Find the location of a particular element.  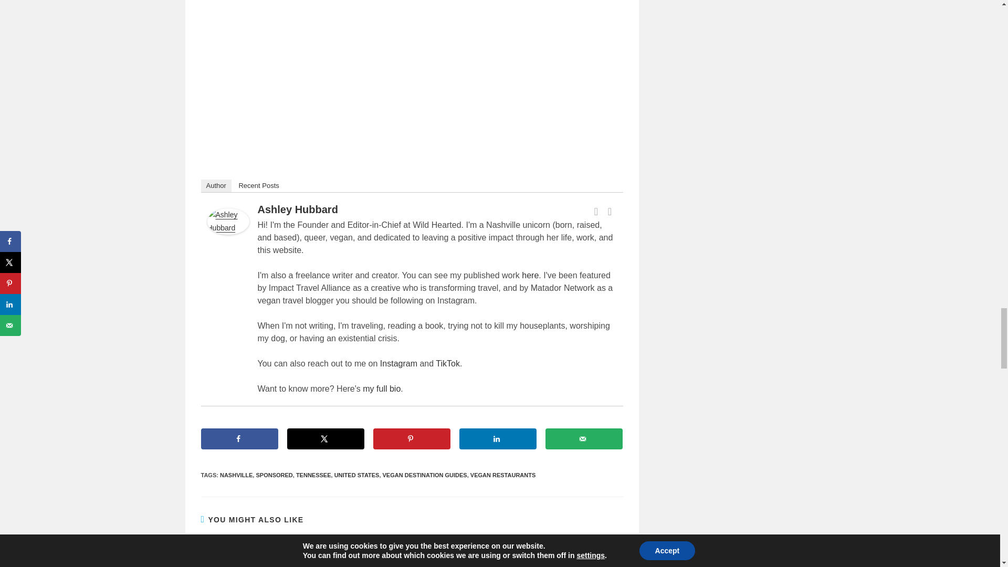

Twitter is located at coordinates (610, 211).